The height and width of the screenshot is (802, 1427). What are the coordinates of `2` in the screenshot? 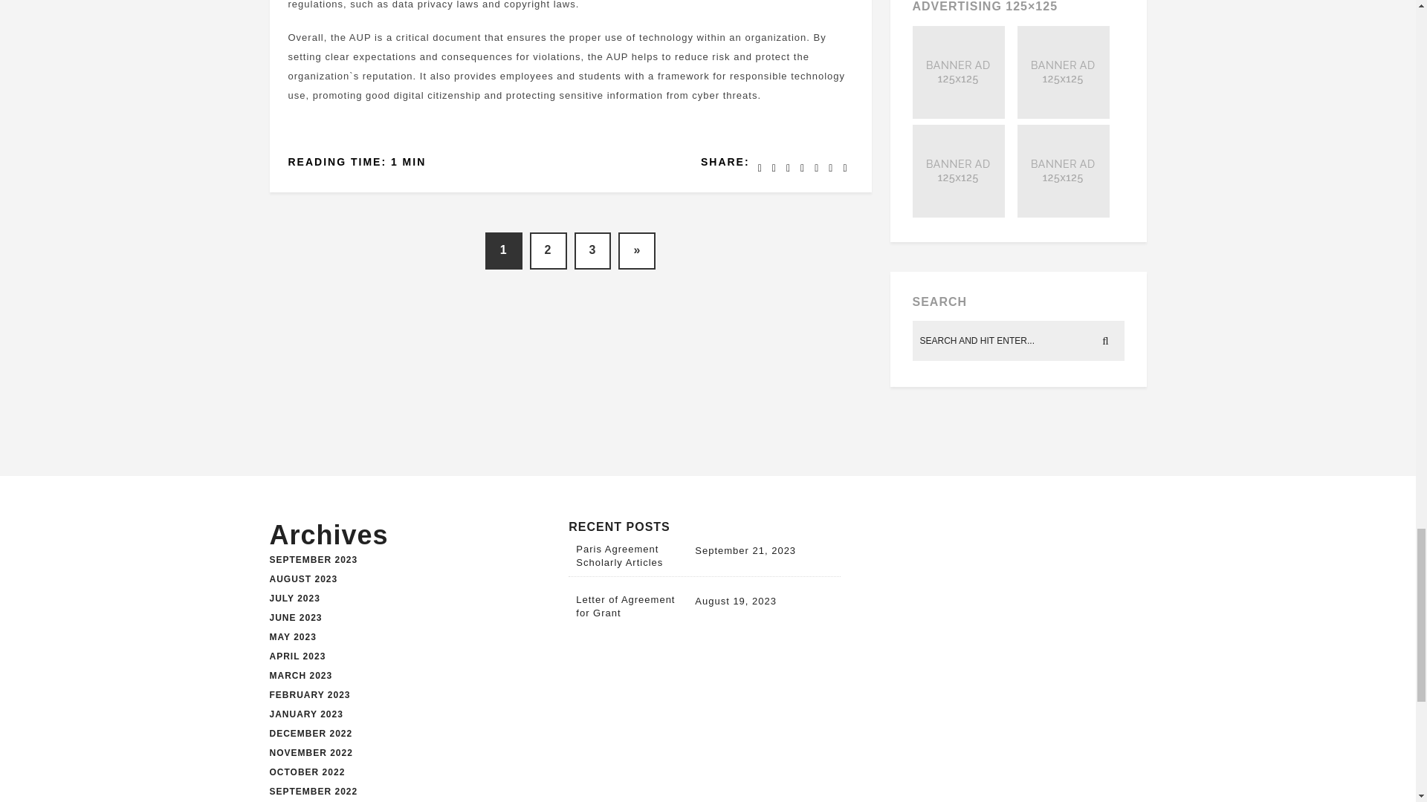 It's located at (548, 251).